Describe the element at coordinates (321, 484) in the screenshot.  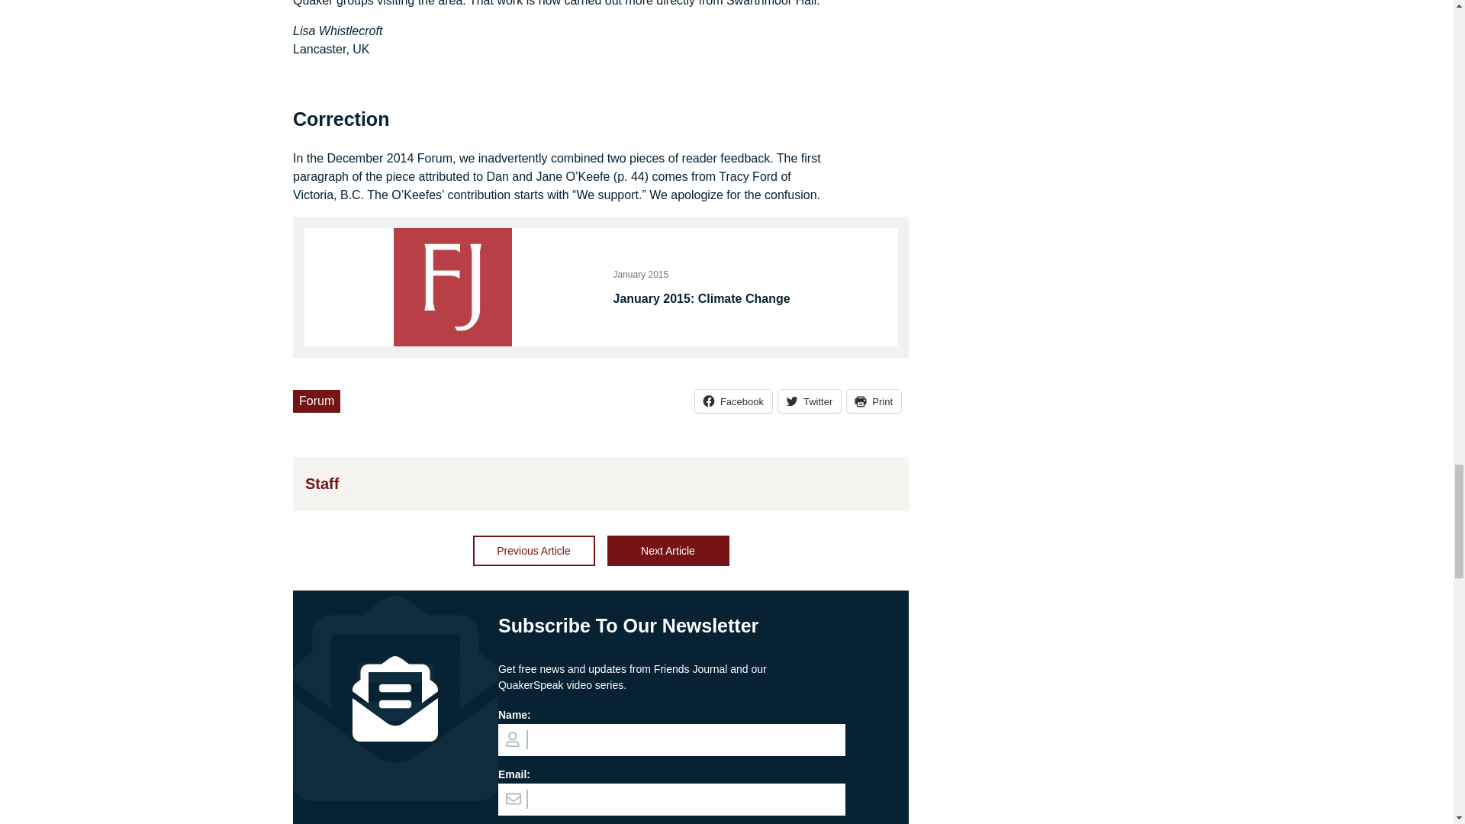
I see `Staff` at that location.